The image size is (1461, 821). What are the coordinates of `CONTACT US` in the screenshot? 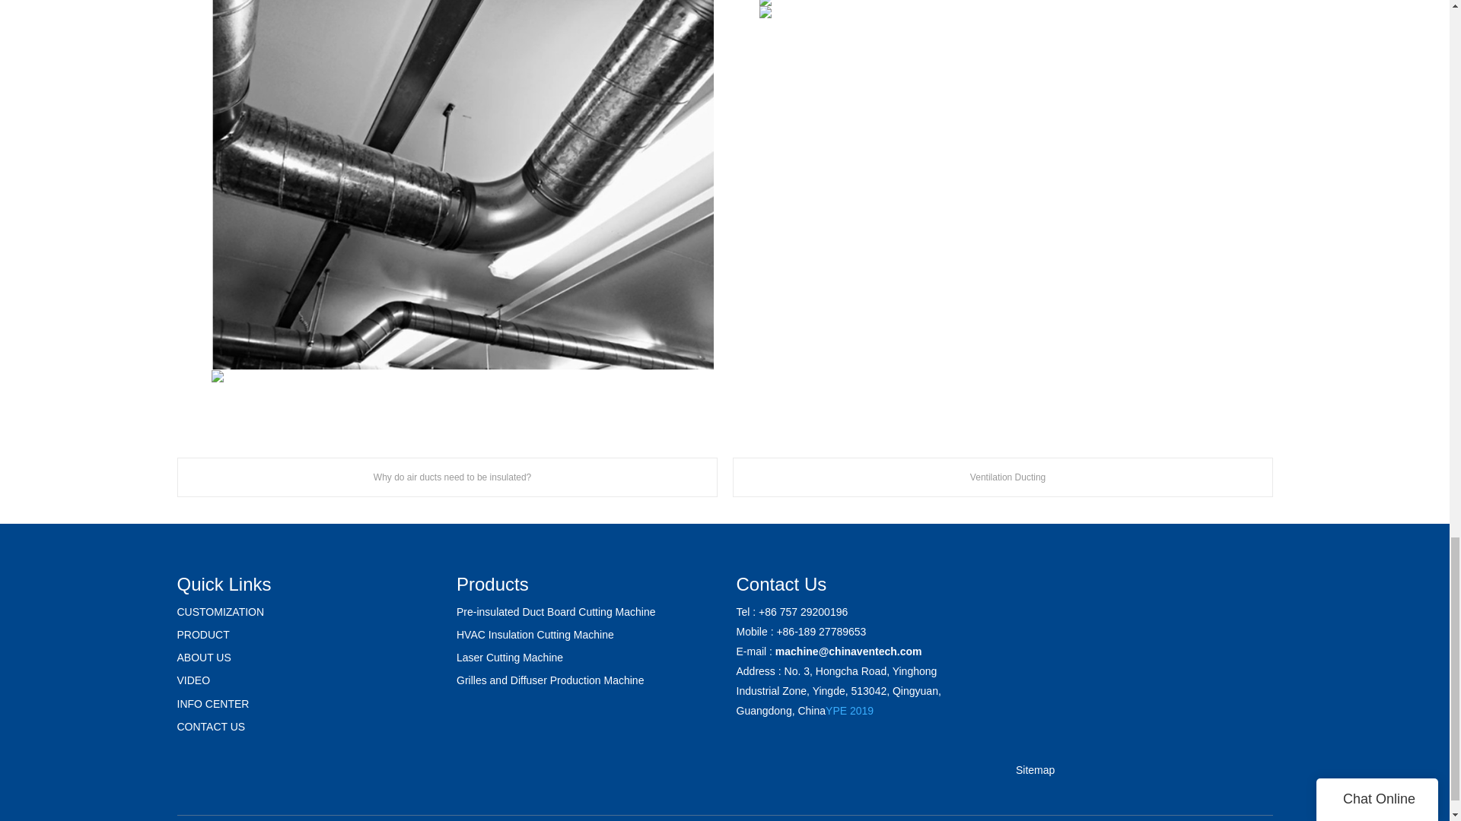 It's located at (211, 727).